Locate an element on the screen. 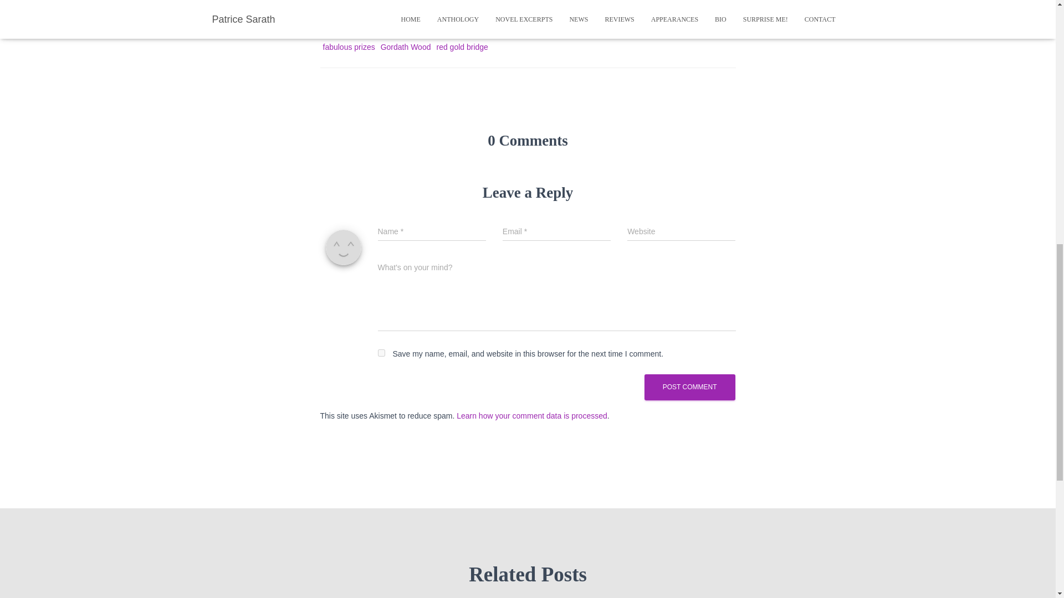 Image resolution: width=1064 pixels, height=598 pixels. Post Comment is located at coordinates (689, 387).